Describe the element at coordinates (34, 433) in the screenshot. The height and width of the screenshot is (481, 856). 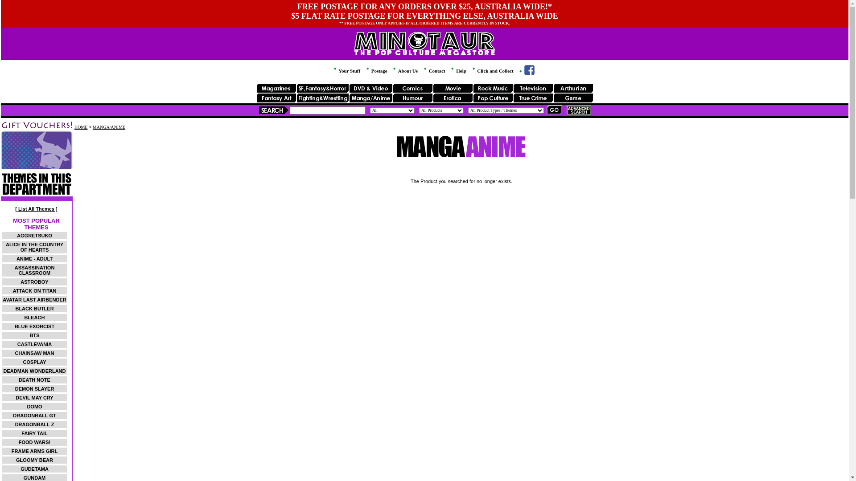
I see `FAIRY TAIL` at that location.